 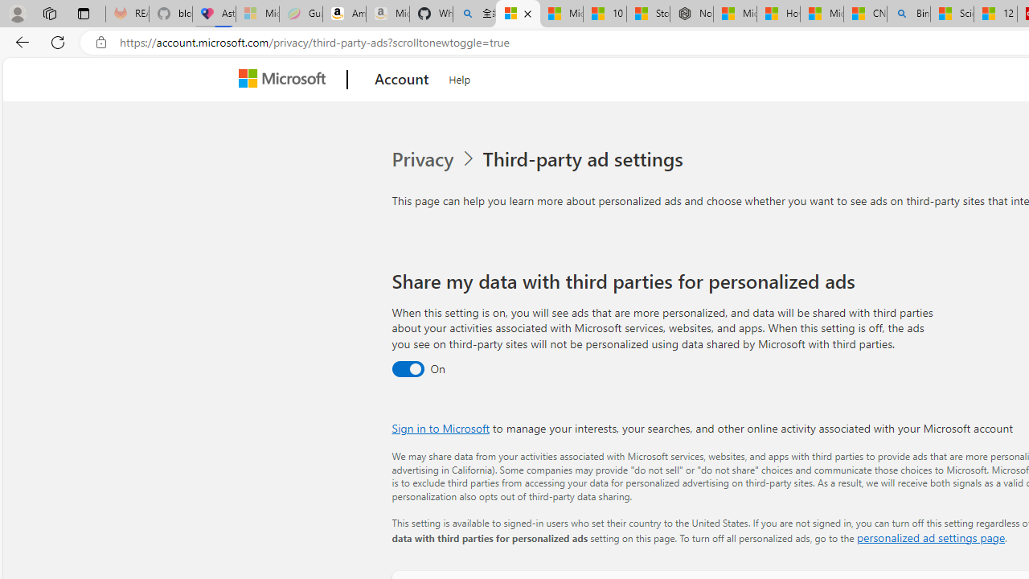 I want to click on Privacy, so click(x=424, y=159).